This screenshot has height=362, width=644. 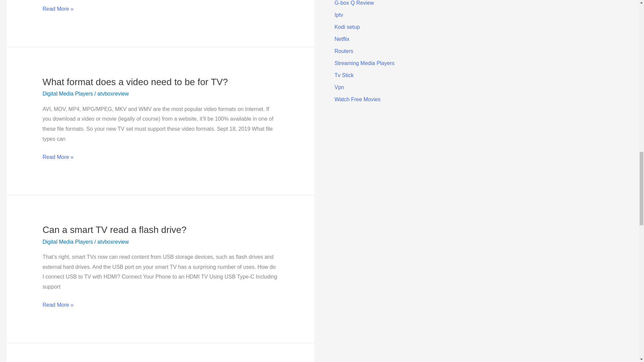 What do you see at coordinates (113, 242) in the screenshot?
I see `View all posts by atvboxreview` at bounding box center [113, 242].